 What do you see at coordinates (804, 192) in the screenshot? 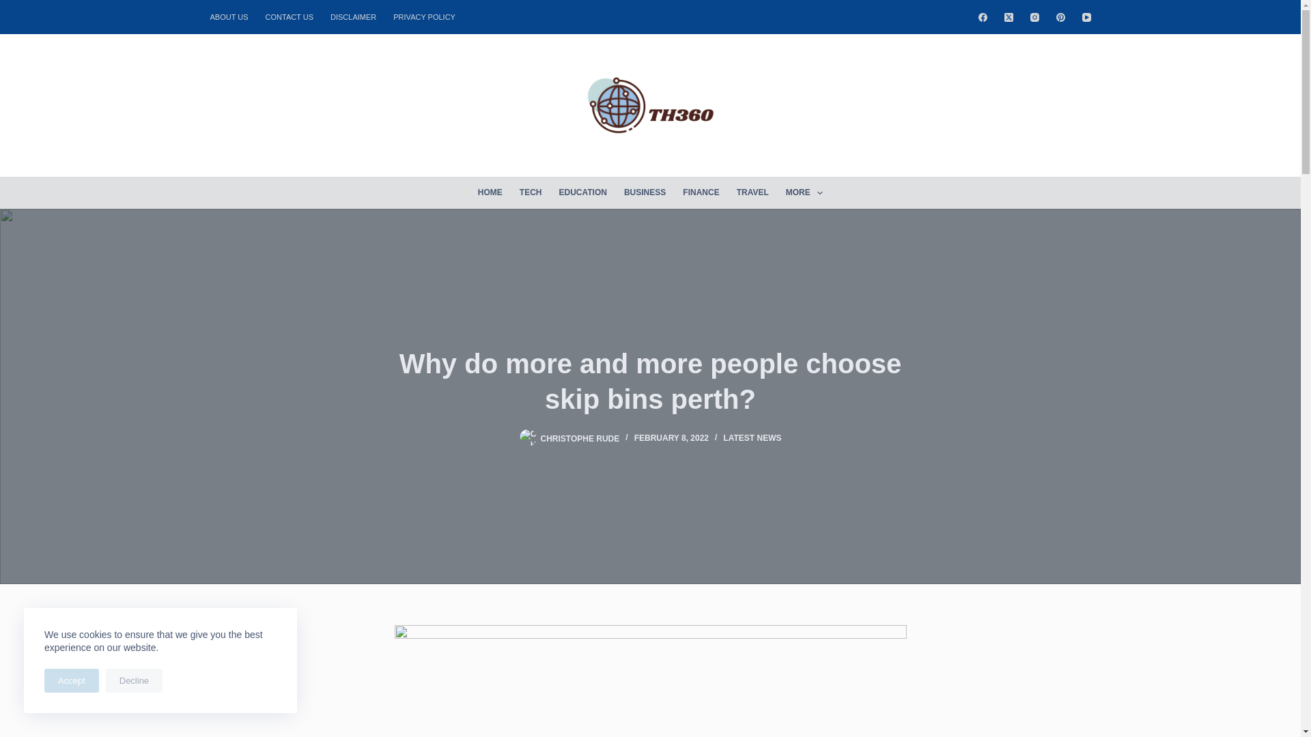
I see `MORE` at bounding box center [804, 192].